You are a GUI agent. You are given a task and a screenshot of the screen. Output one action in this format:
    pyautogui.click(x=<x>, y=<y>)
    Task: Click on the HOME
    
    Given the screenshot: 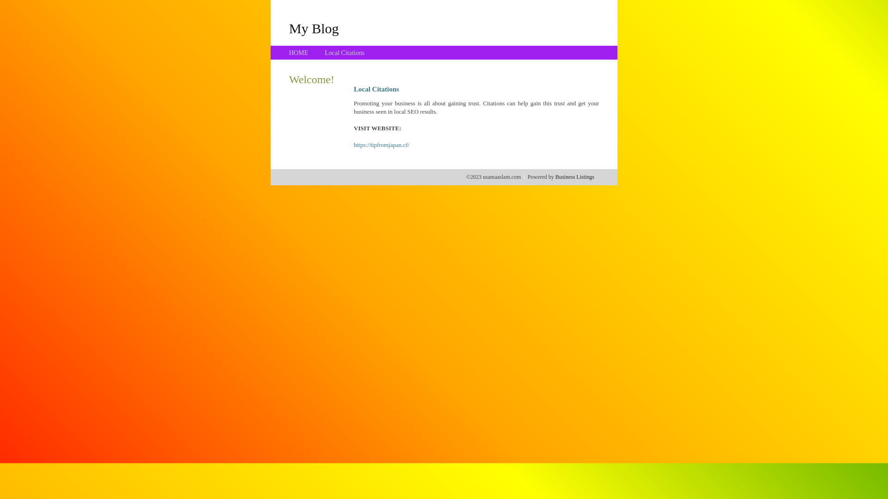 What is the action you would take?
    pyautogui.click(x=299, y=53)
    